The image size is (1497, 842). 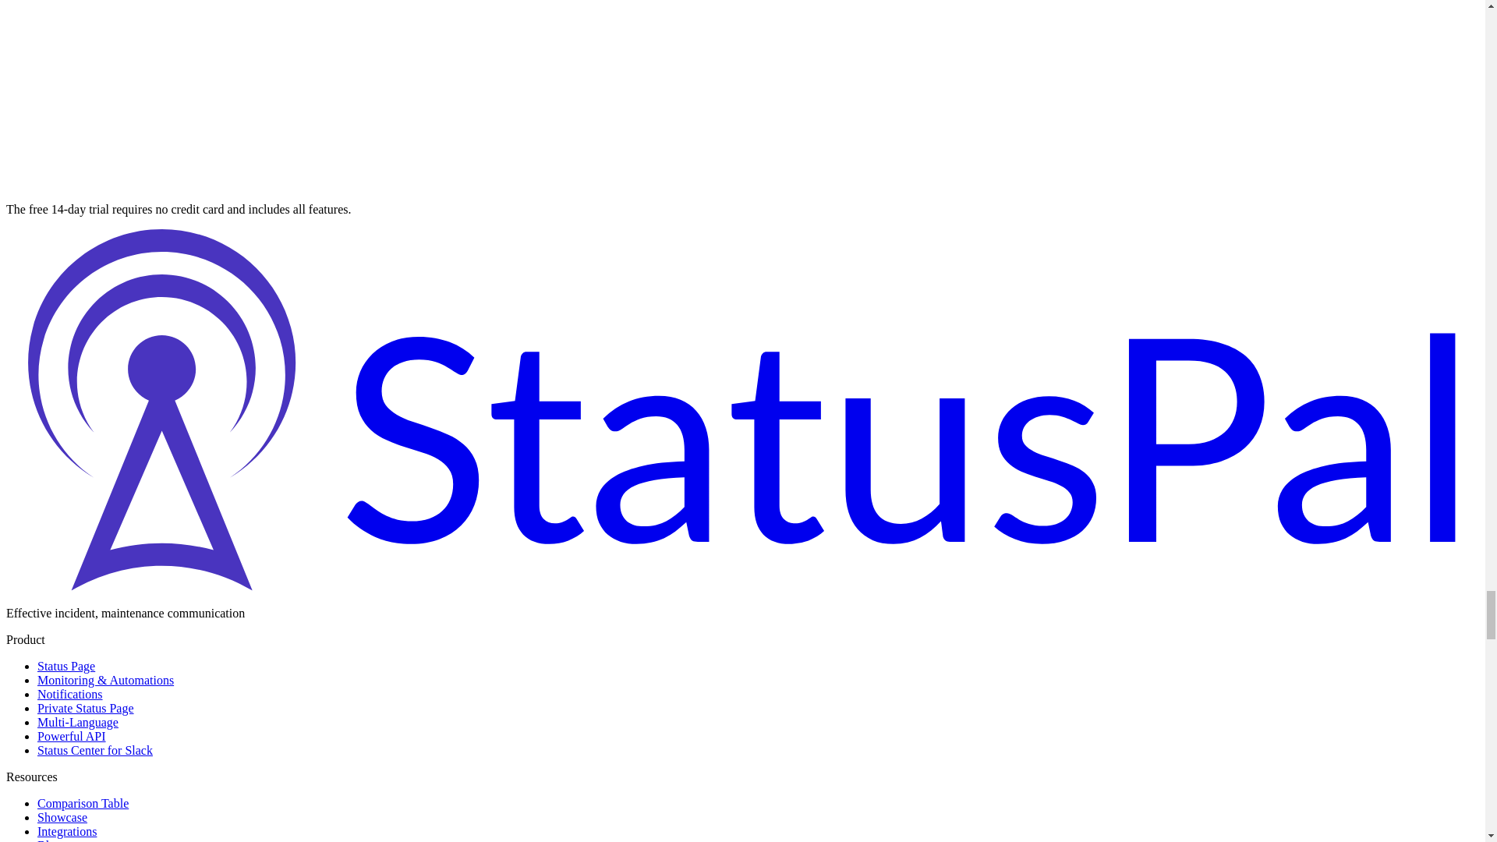 I want to click on Multi-Language, so click(x=78, y=722).